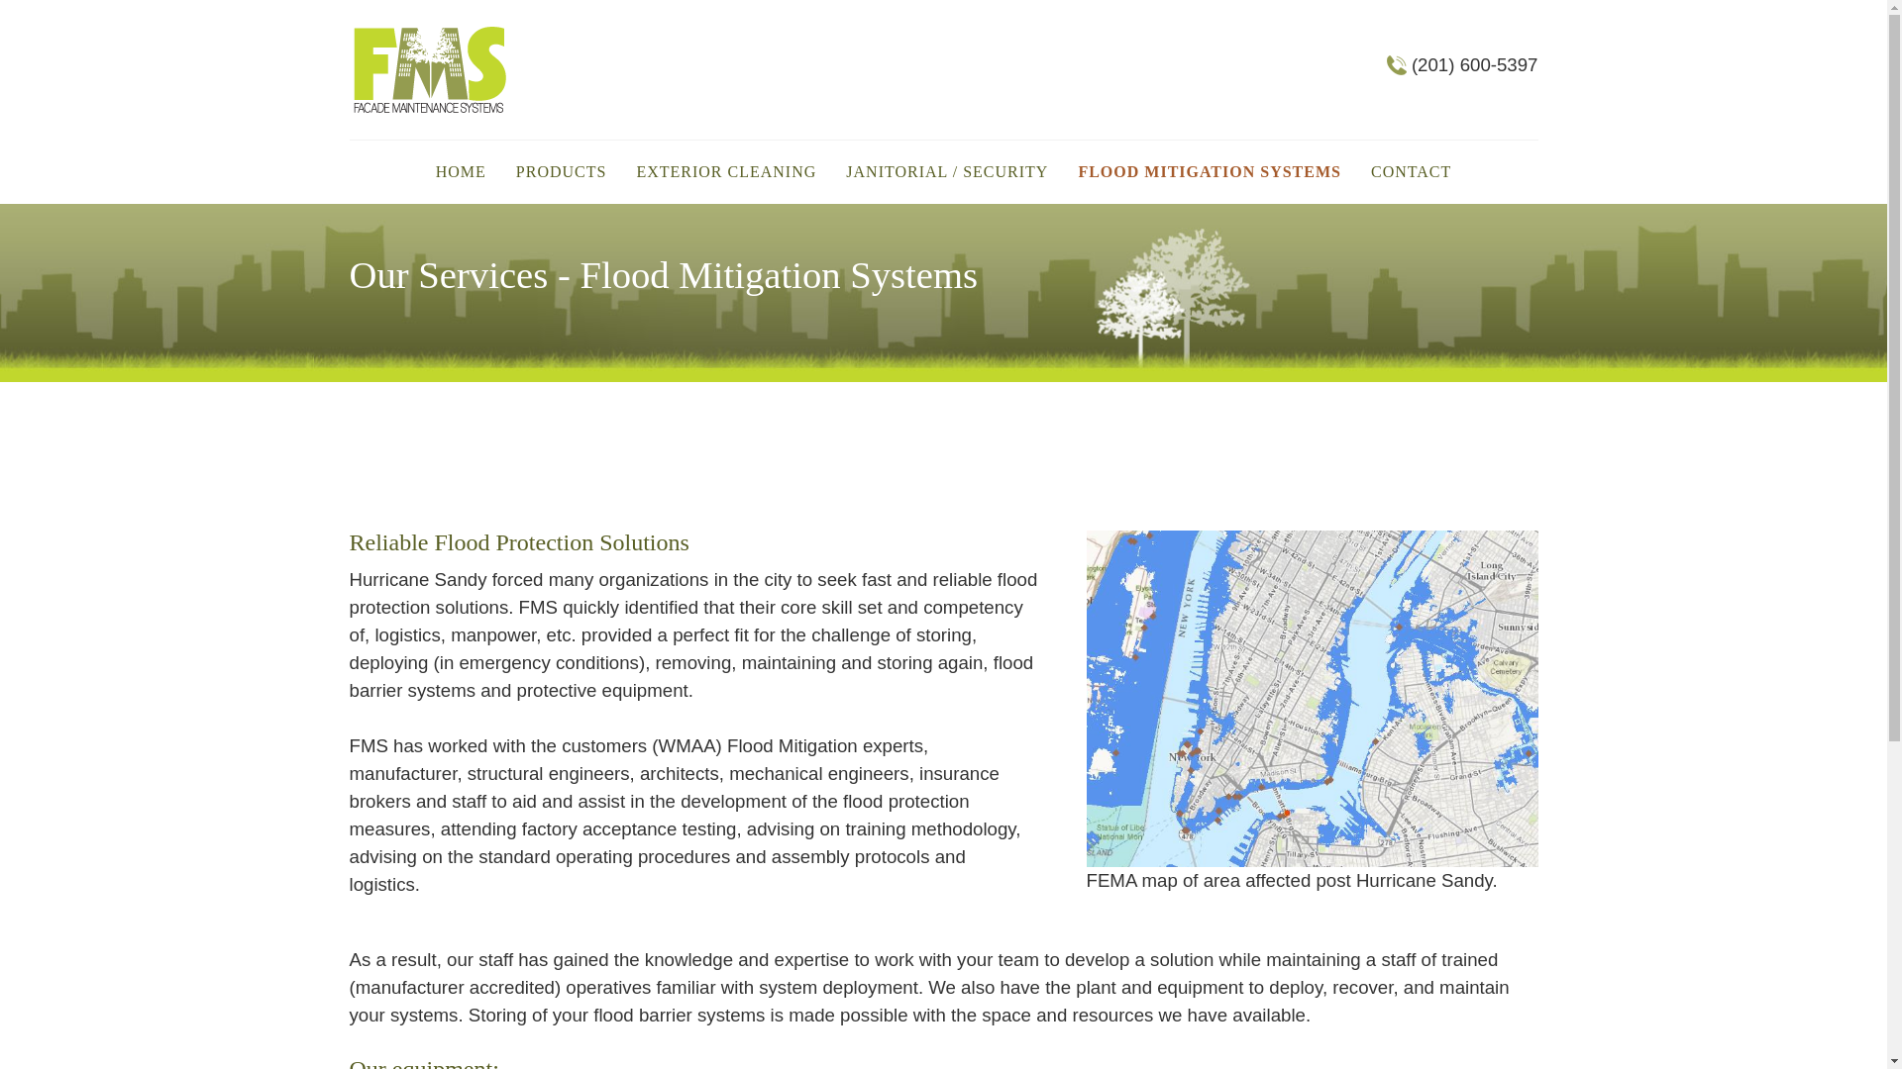 The height and width of the screenshot is (1069, 1902). Describe the element at coordinates (561, 172) in the screenshot. I see `PRODUCTS` at that location.